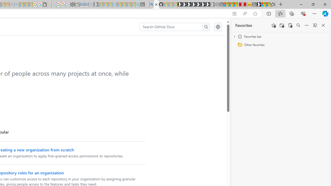  What do you see at coordinates (282, 25) in the screenshot?
I see `Add folder` at bounding box center [282, 25].